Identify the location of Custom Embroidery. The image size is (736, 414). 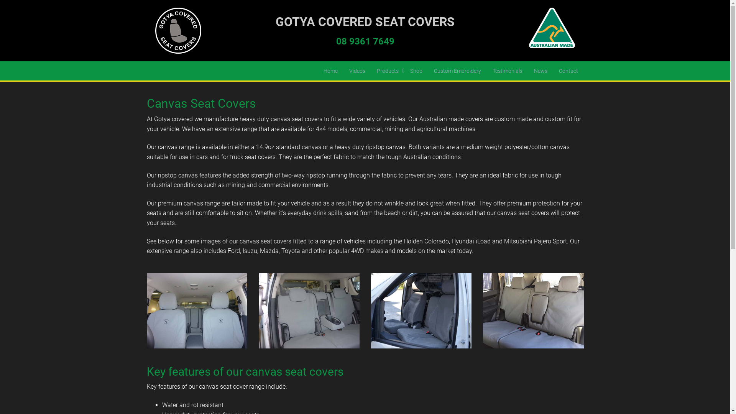
(457, 71).